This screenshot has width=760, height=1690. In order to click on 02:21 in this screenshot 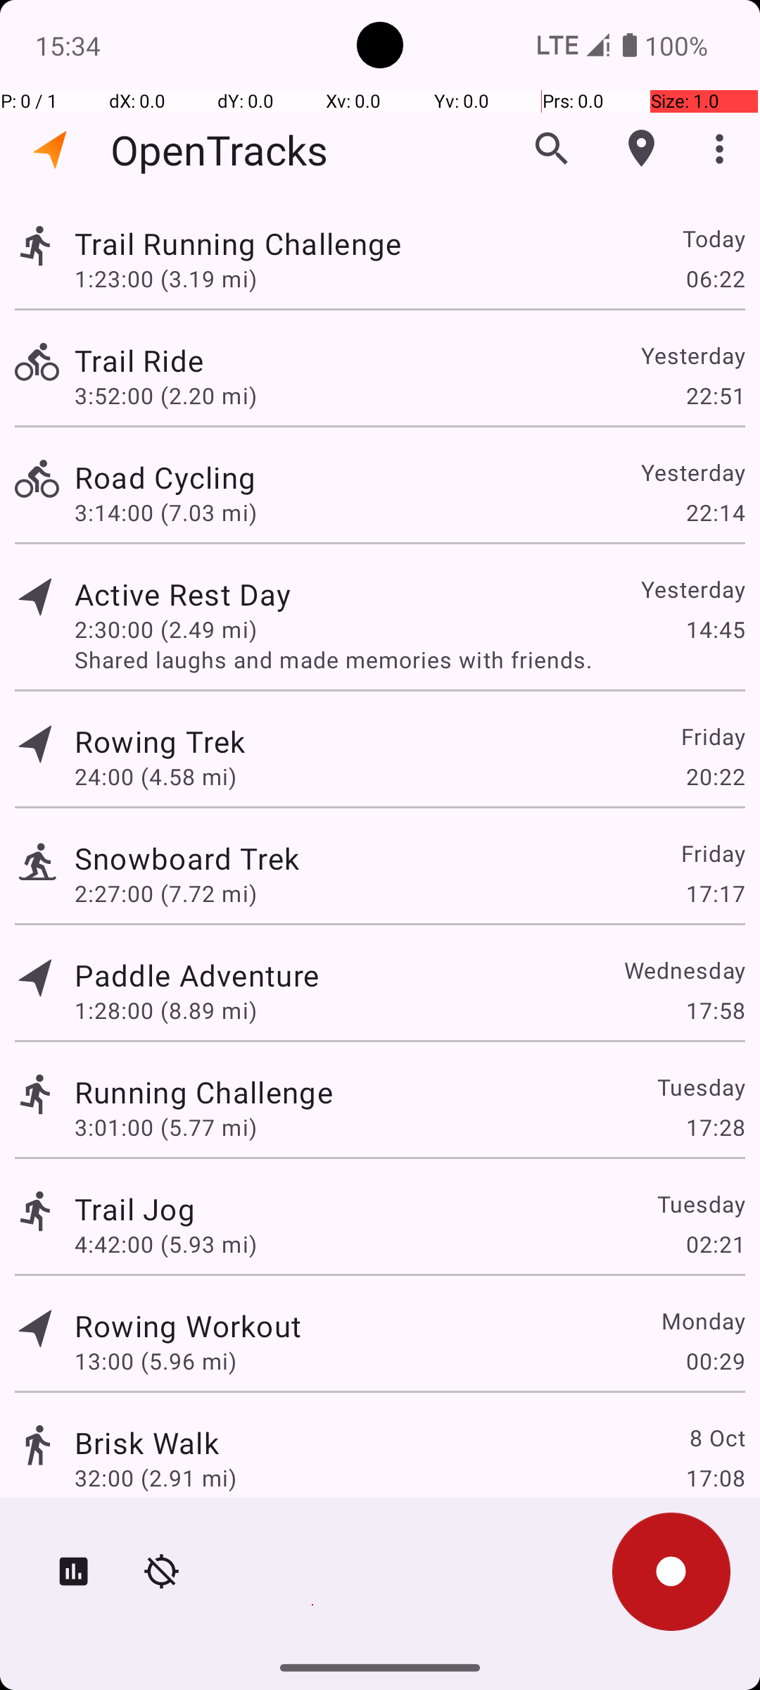, I will do `click(715, 1244)`.